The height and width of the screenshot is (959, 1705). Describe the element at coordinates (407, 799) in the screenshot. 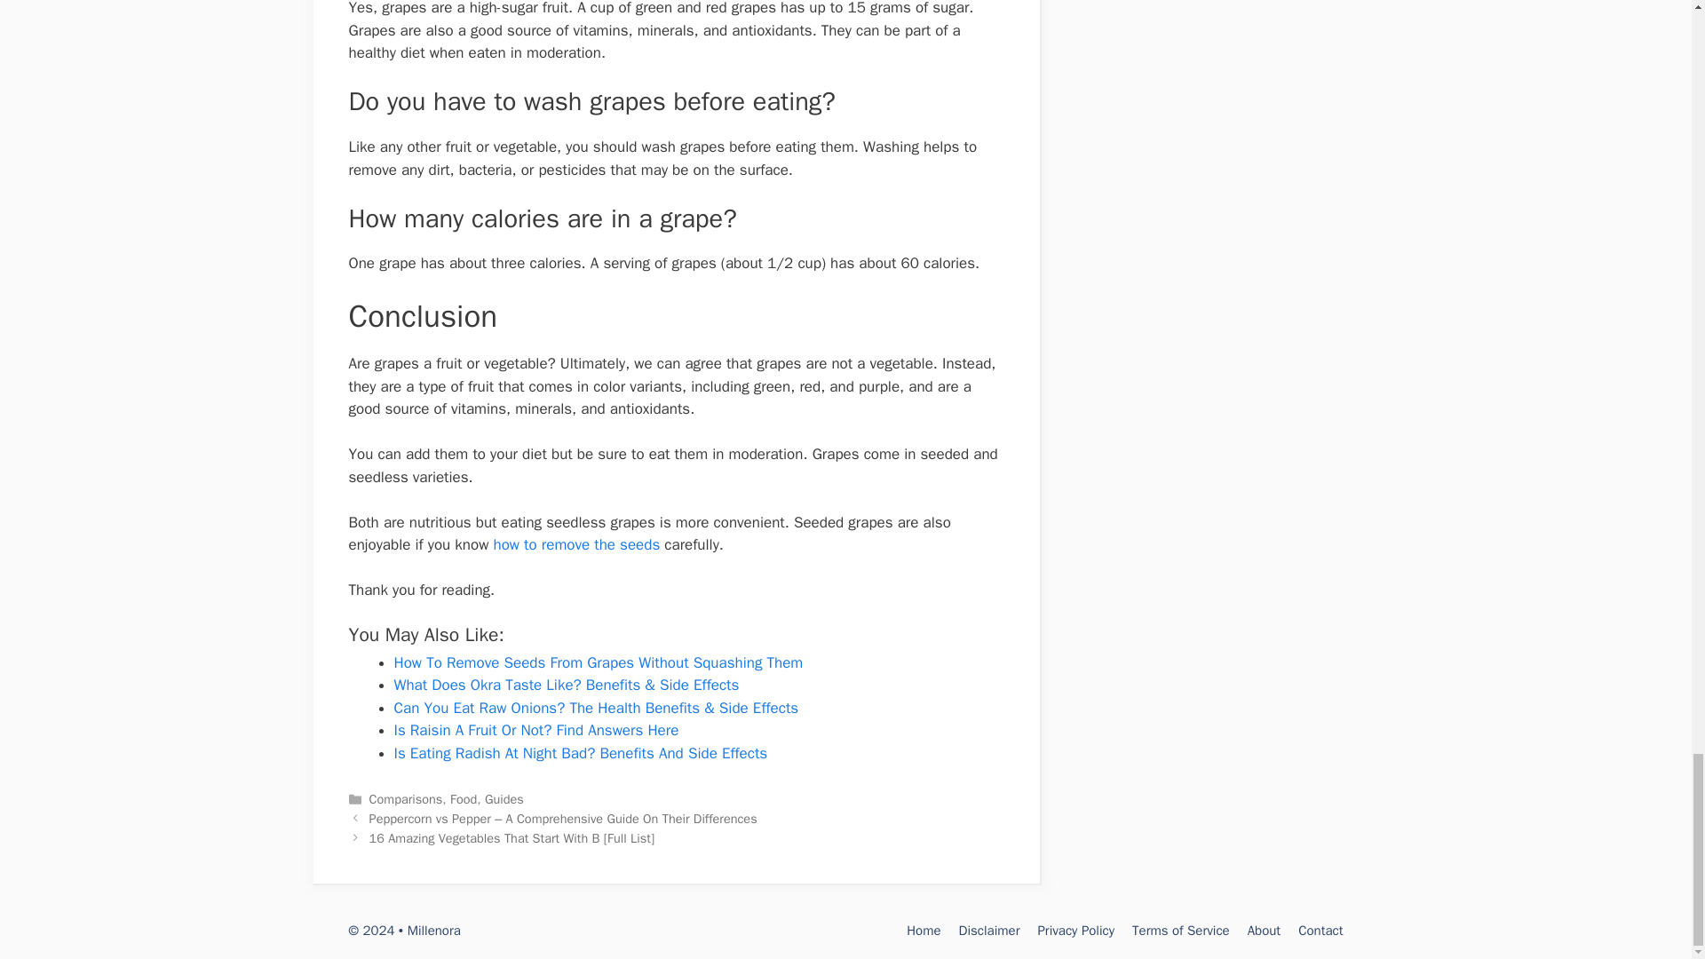

I see `Comparisons` at that location.